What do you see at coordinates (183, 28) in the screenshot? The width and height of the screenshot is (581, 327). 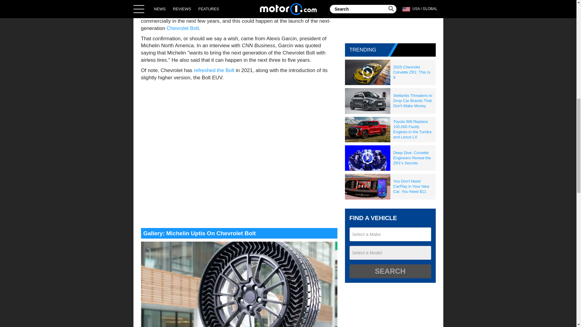 I see `Chevrolet Bolt` at bounding box center [183, 28].